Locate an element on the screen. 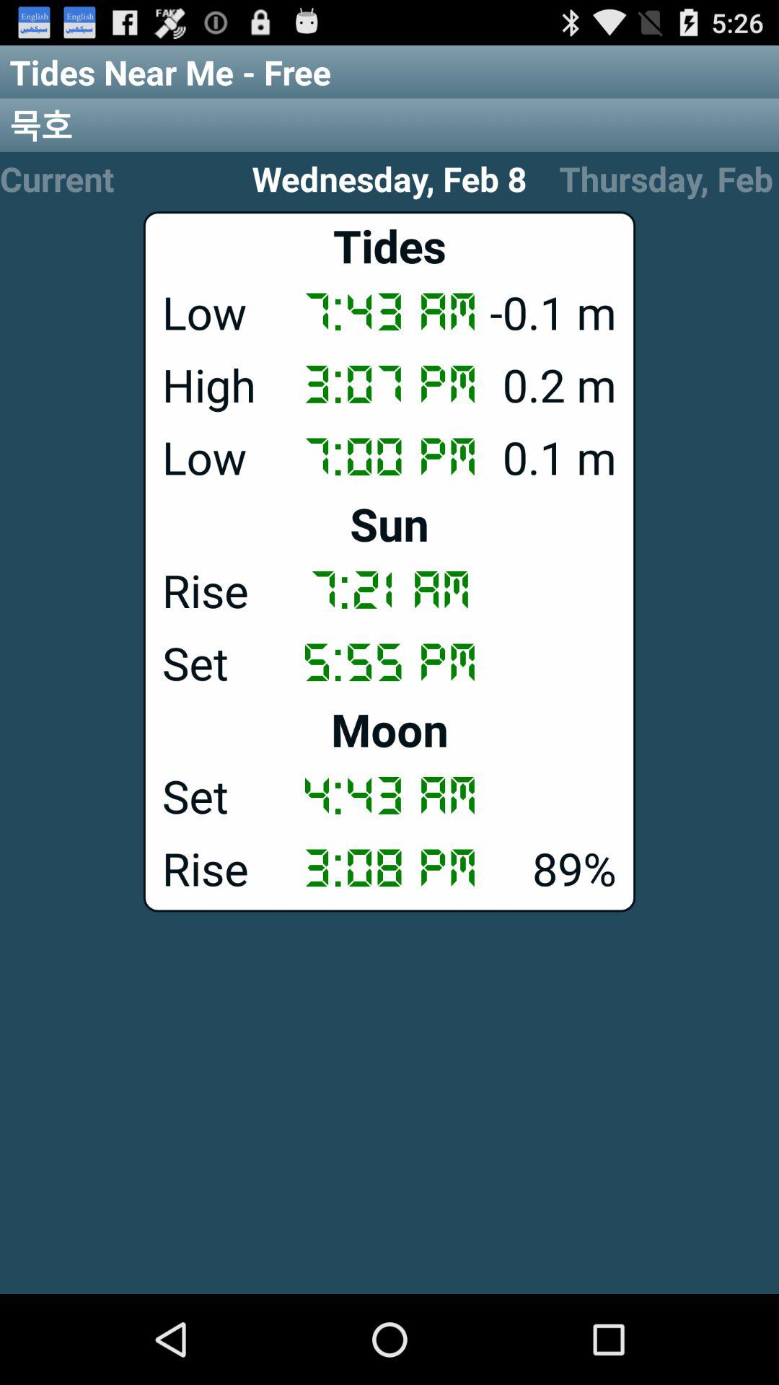 The height and width of the screenshot is (1385, 779). jump until the 89% app is located at coordinates (389, 868).